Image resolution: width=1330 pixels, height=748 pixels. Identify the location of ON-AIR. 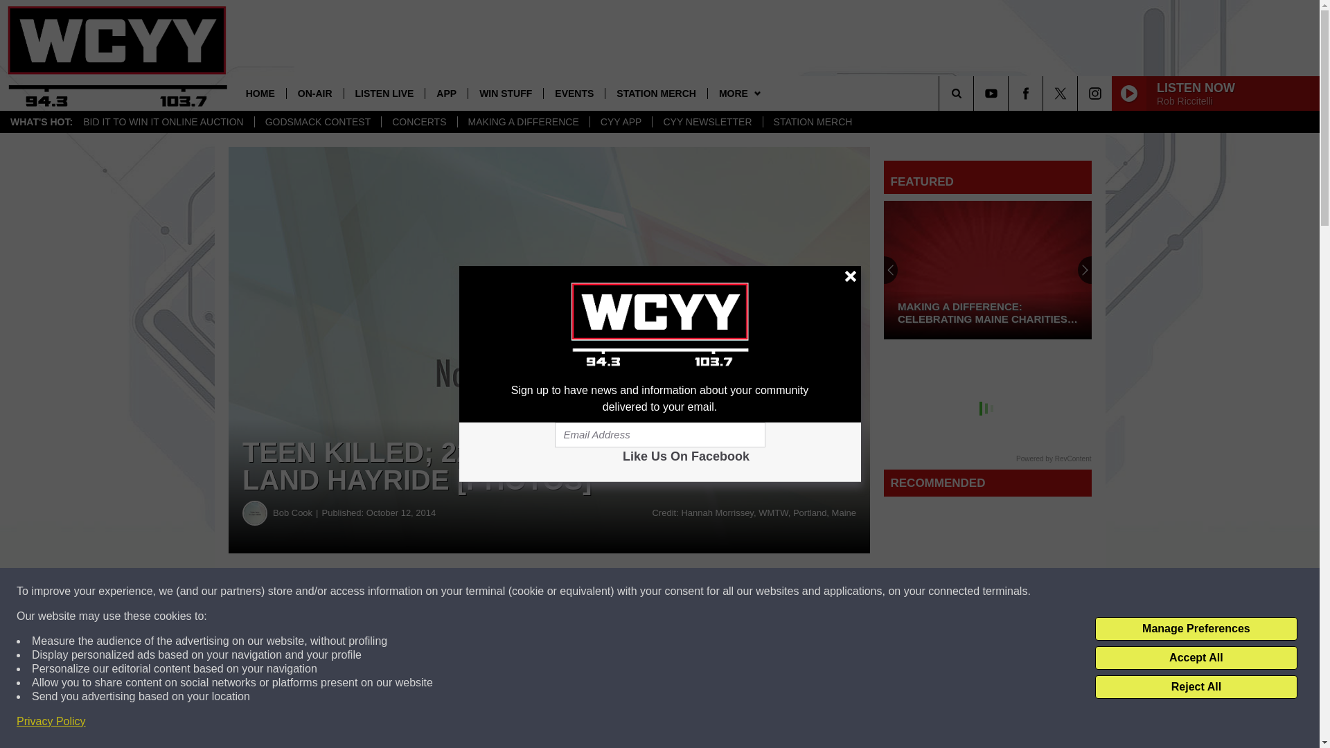
(314, 93).